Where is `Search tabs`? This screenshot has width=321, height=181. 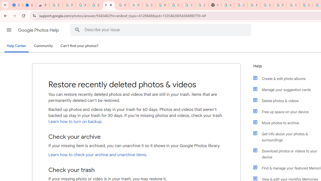
Search tabs is located at coordinates (5, 5).